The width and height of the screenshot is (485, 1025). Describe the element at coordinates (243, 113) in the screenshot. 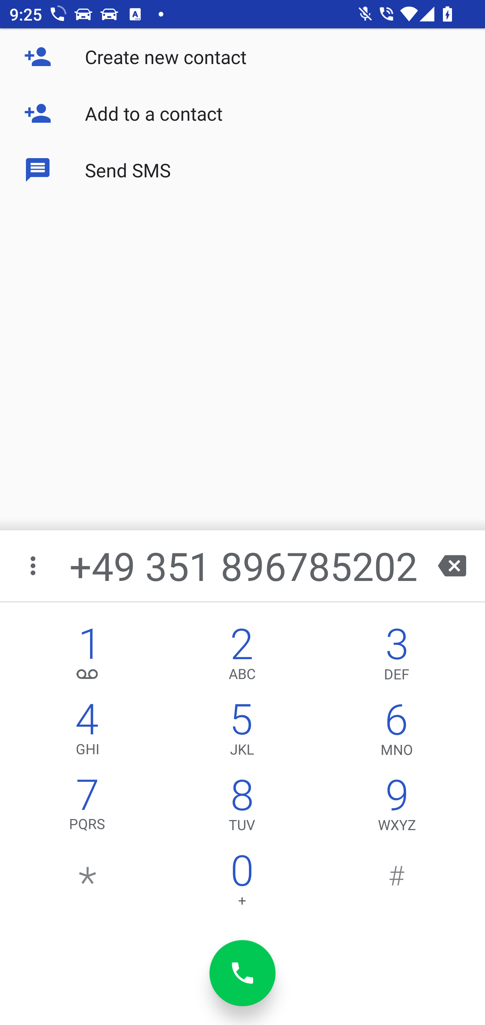

I see `Add to a contact` at that location.